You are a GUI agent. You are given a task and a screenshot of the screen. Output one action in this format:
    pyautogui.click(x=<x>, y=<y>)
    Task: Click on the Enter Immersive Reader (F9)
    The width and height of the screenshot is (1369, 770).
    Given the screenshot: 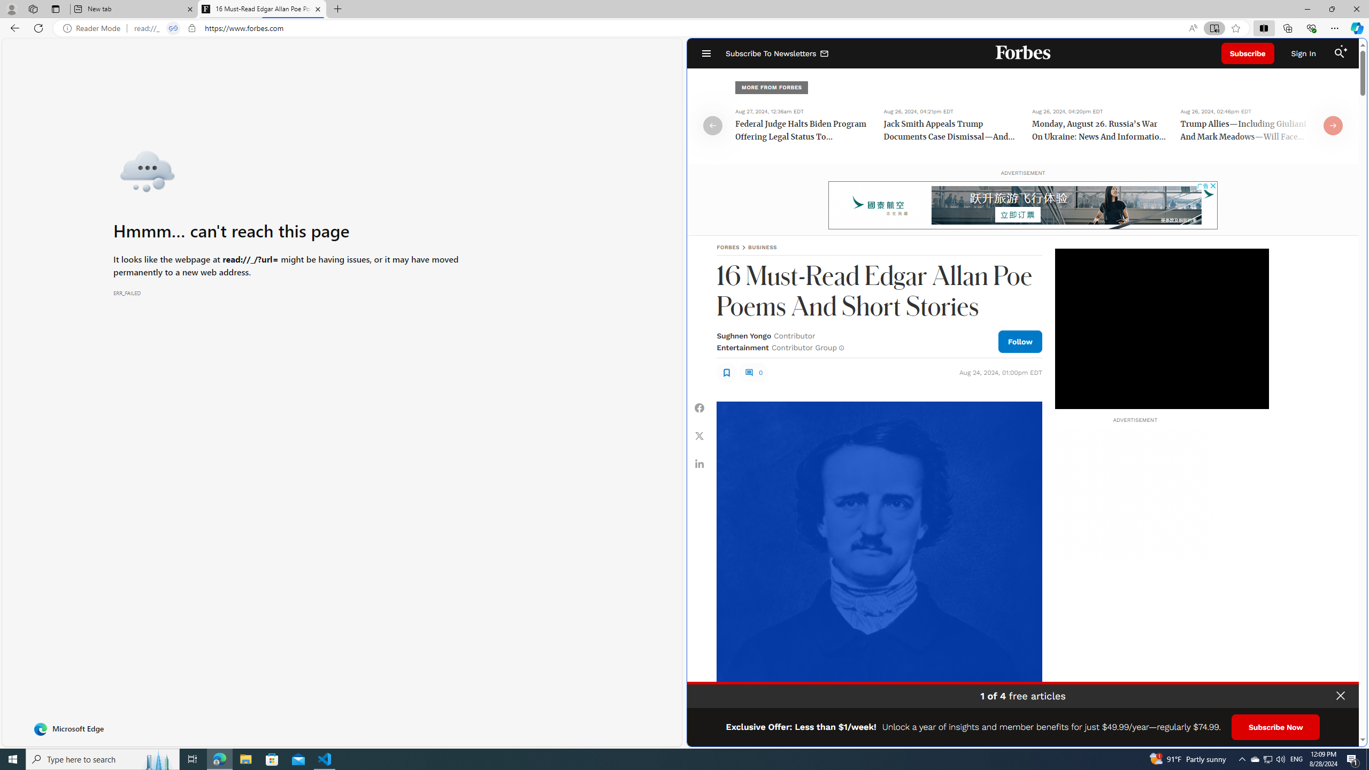 What is the action you would take?
    pyautogui.click(x=1214, y=28)
    